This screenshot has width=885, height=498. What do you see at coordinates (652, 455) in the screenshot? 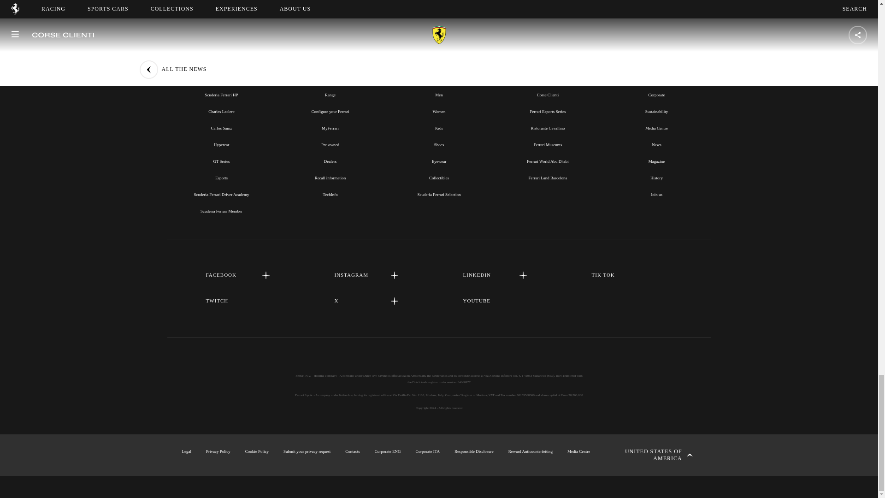
I see `Change country` at bounding box center [652, 455].